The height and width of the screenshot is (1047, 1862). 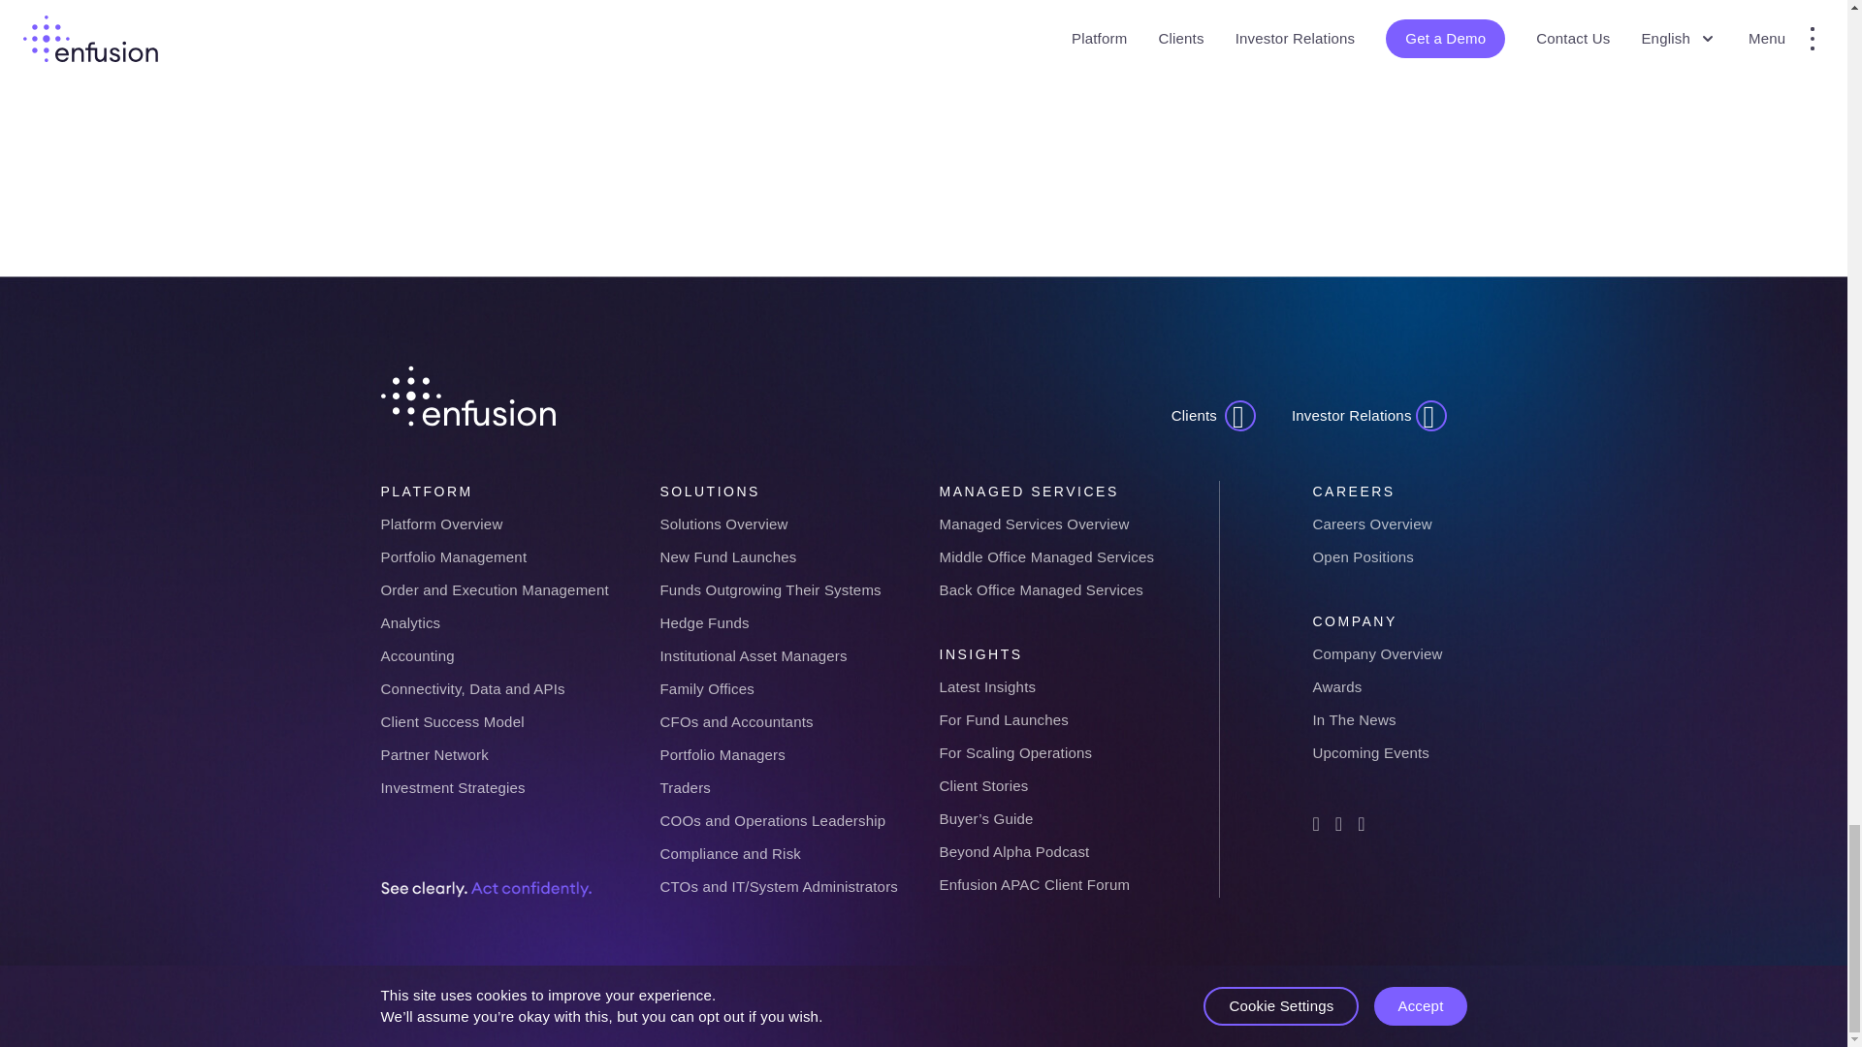 I want to click on Platform Overview, so click(x=440, y=523).